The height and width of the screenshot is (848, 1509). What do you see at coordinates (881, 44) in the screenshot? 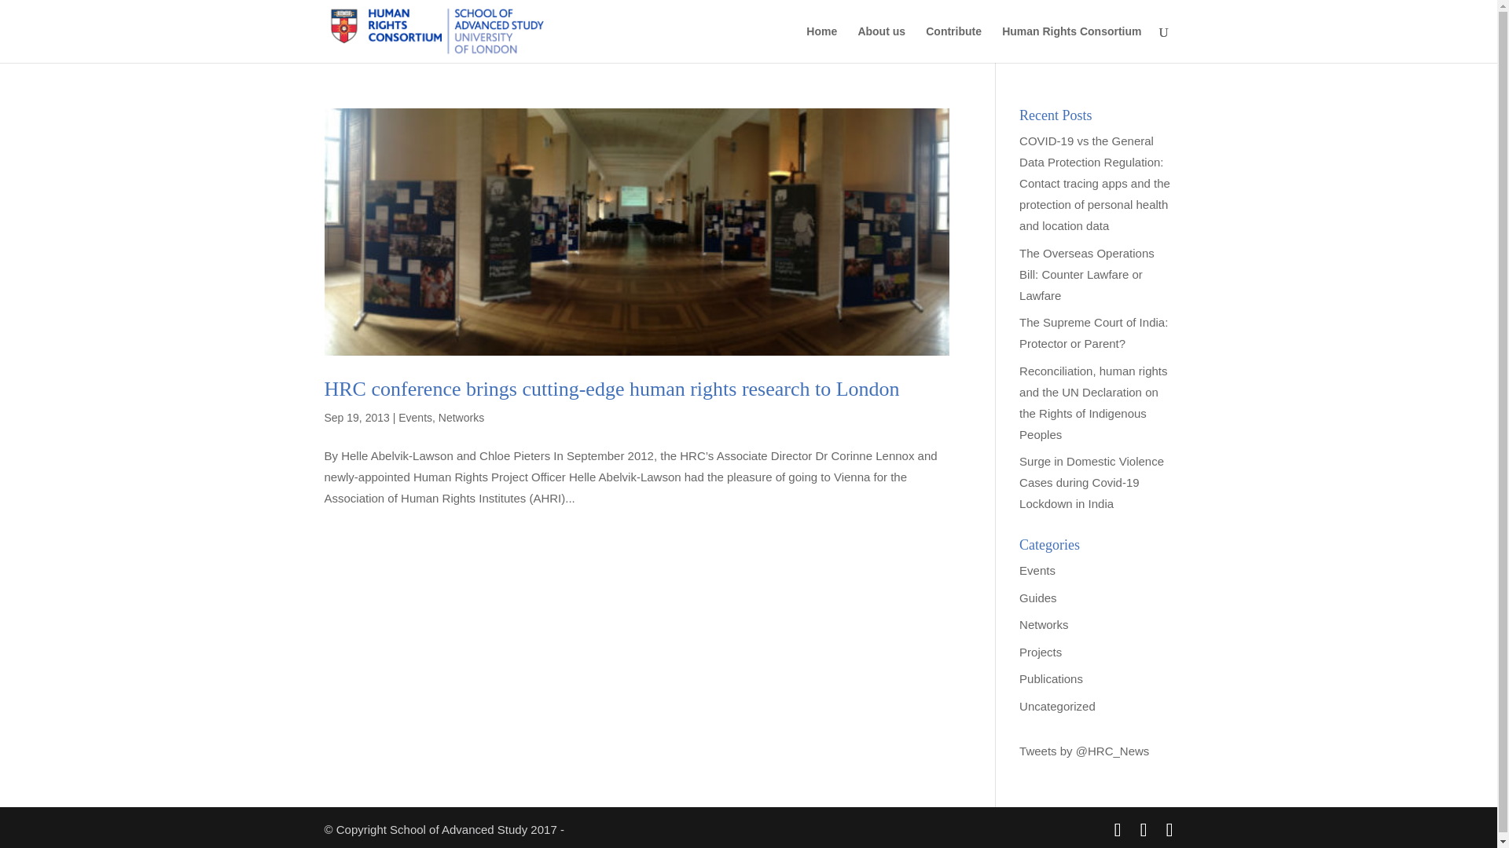
I see `About us` at bounding box center [881, 44].